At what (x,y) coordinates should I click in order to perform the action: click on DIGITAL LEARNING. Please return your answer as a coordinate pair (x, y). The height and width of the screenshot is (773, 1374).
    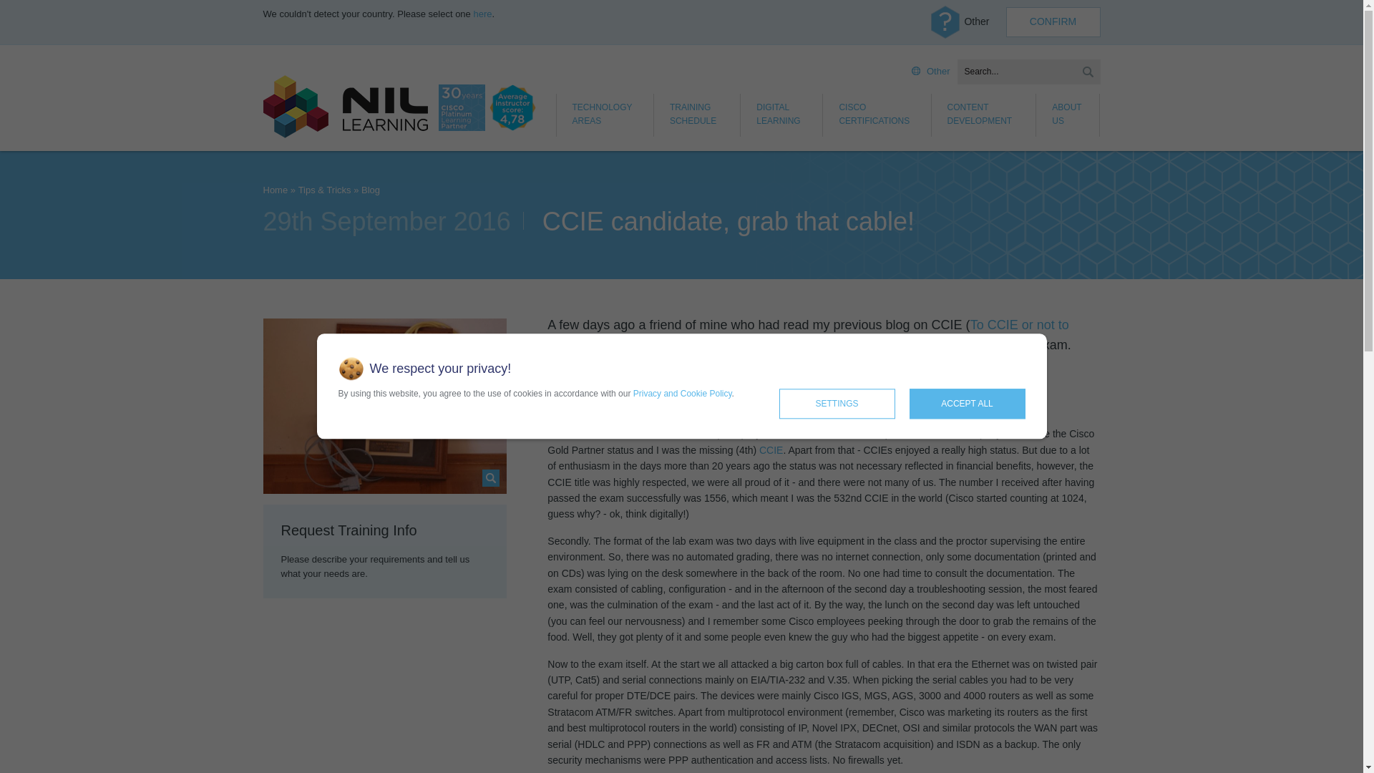
    Looking at the image, I should click on (781, 115).